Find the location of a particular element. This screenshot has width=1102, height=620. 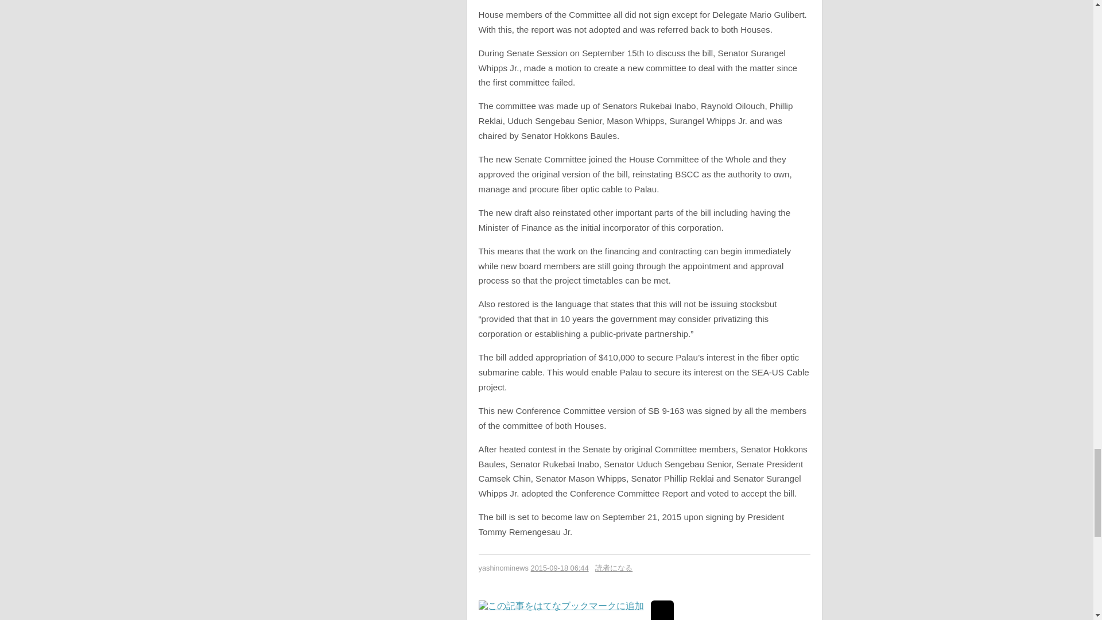

2015-09-17T21:44:18Z is located at coordinates (560, 567).